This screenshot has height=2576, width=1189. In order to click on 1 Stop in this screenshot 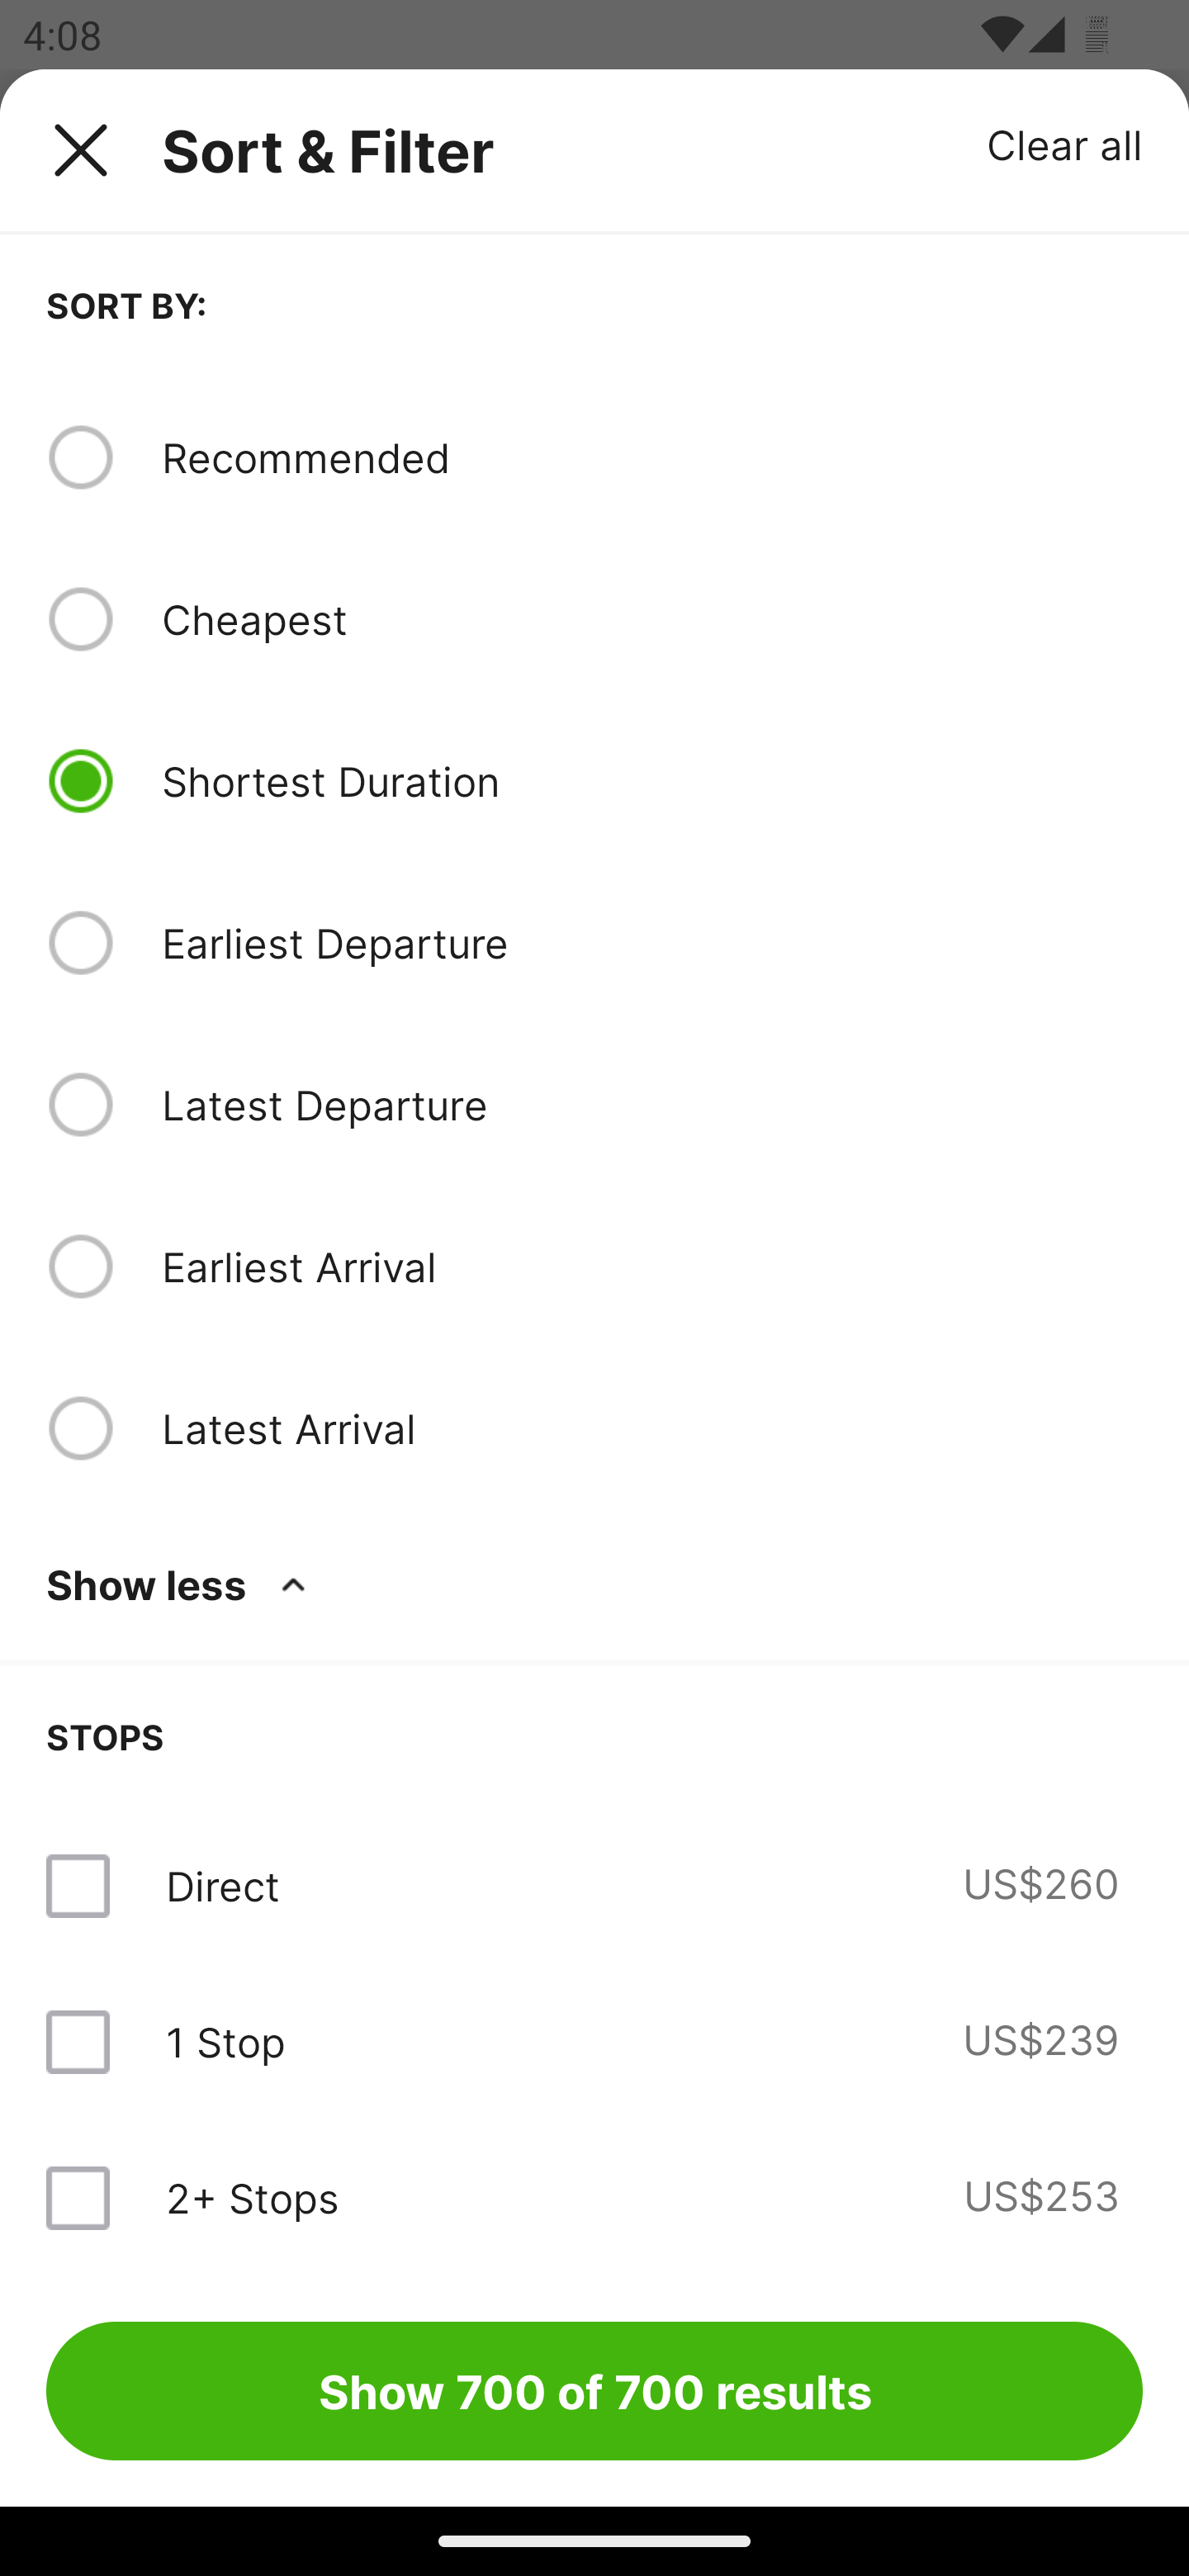, I will do `click(225, 2041)`.